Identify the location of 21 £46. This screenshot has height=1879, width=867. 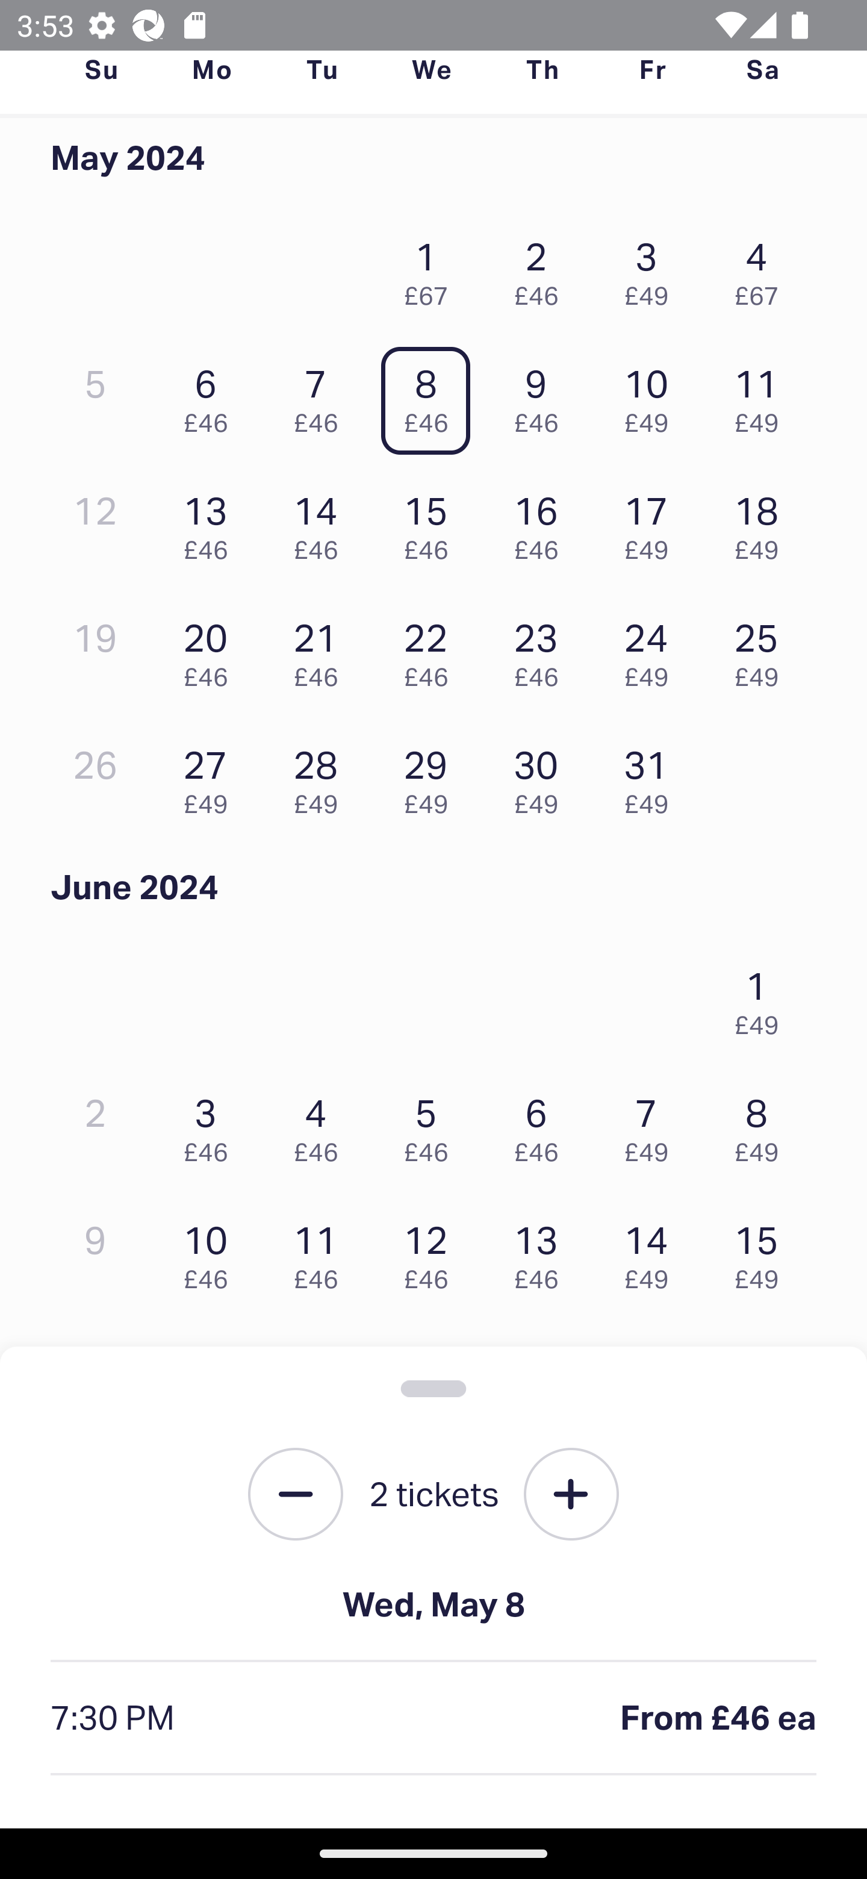
(322, 649).